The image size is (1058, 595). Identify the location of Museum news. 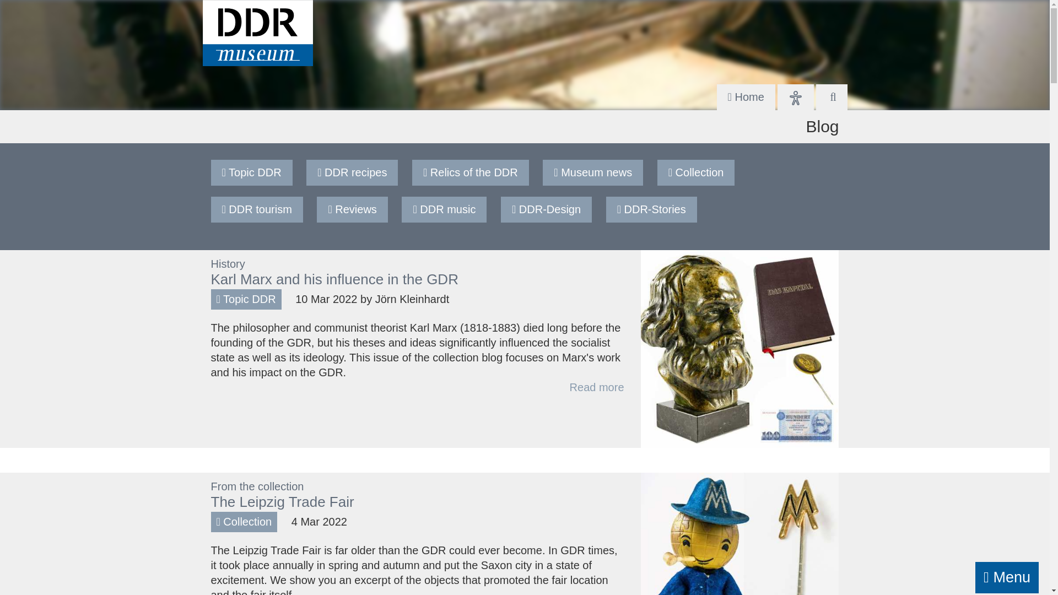
(592, 172).